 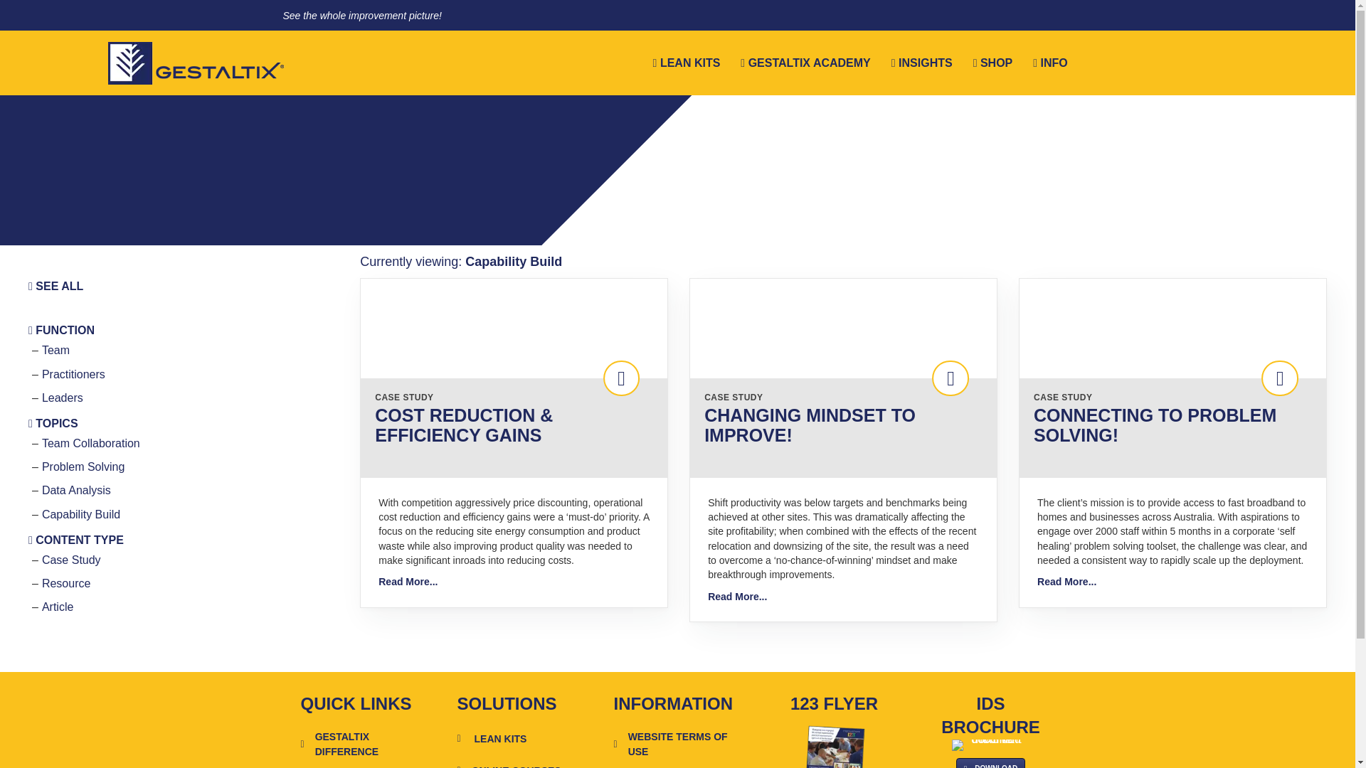 I want to click on CONTENT TYPE, so click(x=76, y=539).